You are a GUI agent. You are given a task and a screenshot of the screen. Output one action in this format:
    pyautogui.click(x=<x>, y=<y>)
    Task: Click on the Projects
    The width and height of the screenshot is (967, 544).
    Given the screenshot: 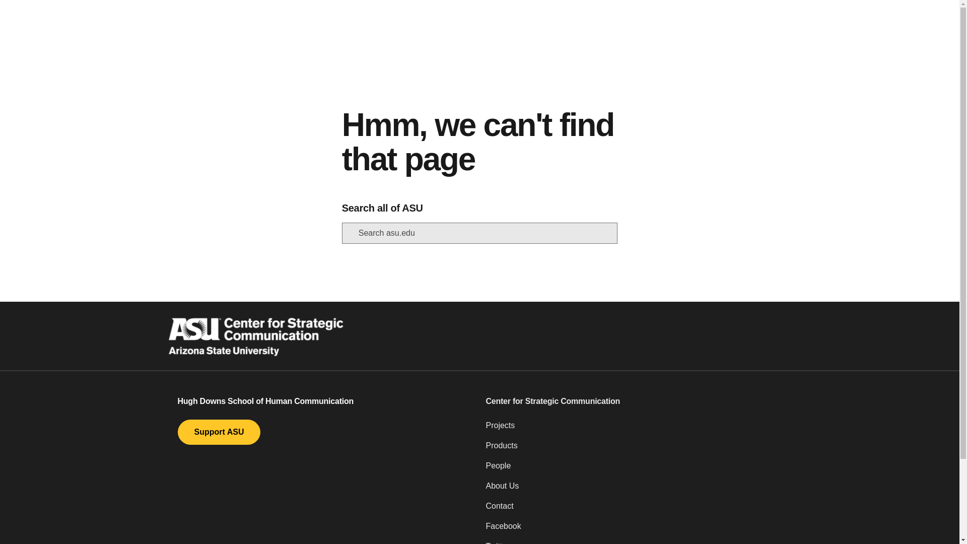 What is the action you would take?
    pyautogui.click(x=633, y=429)
    